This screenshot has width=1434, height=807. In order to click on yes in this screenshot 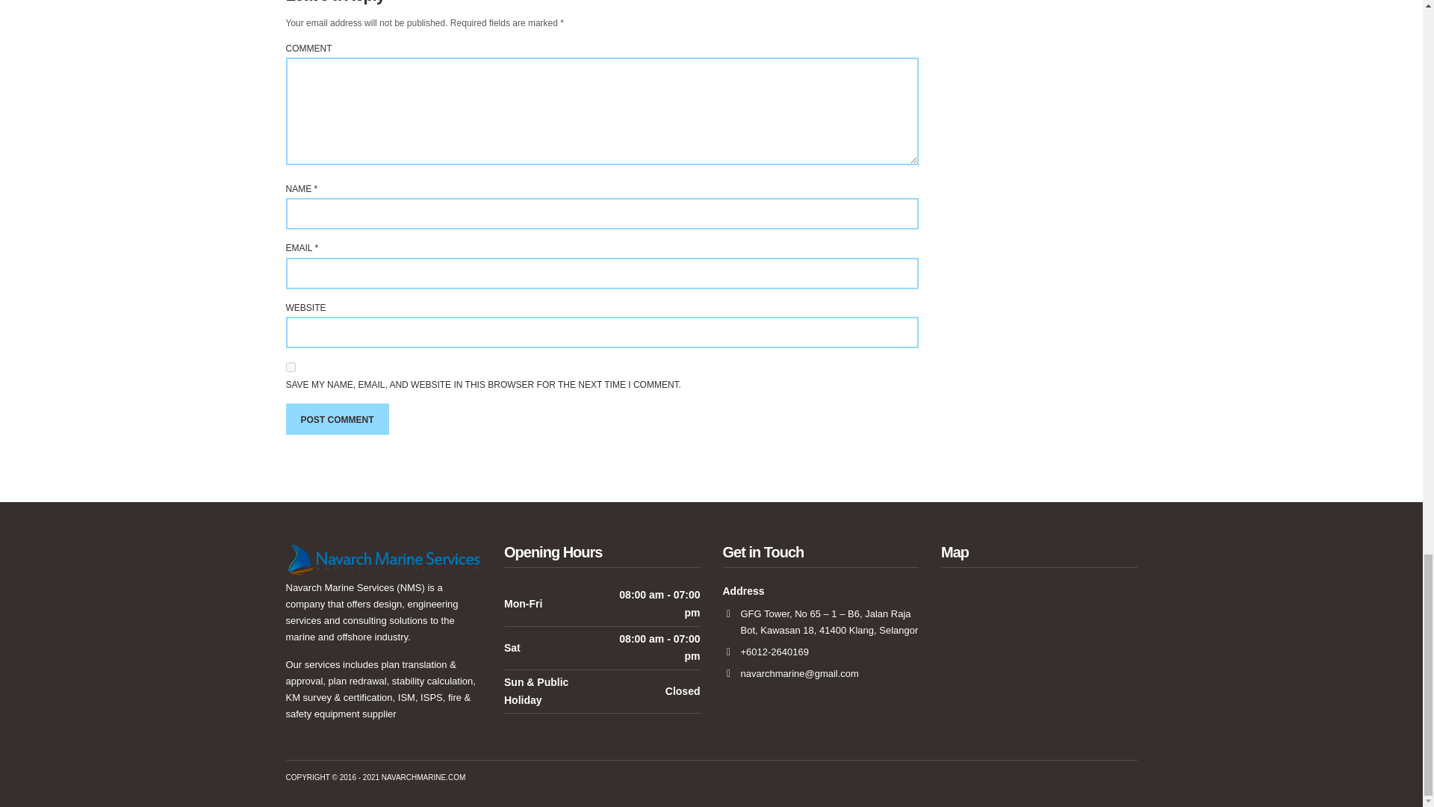, I will do `click(290, 366)`.